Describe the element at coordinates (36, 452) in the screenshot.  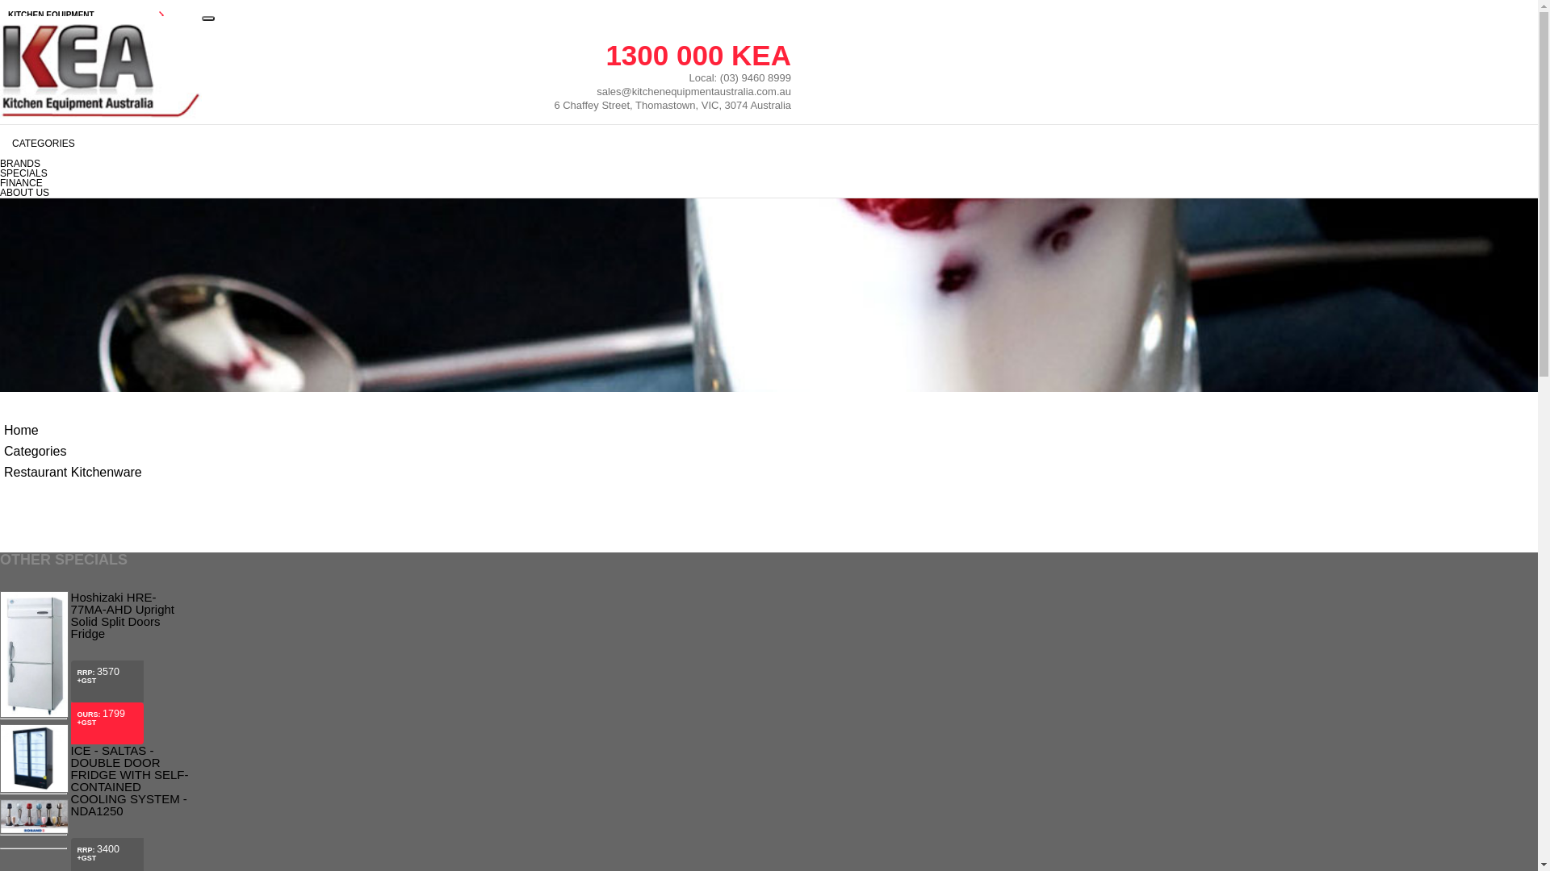
I see `Categories` at that location.